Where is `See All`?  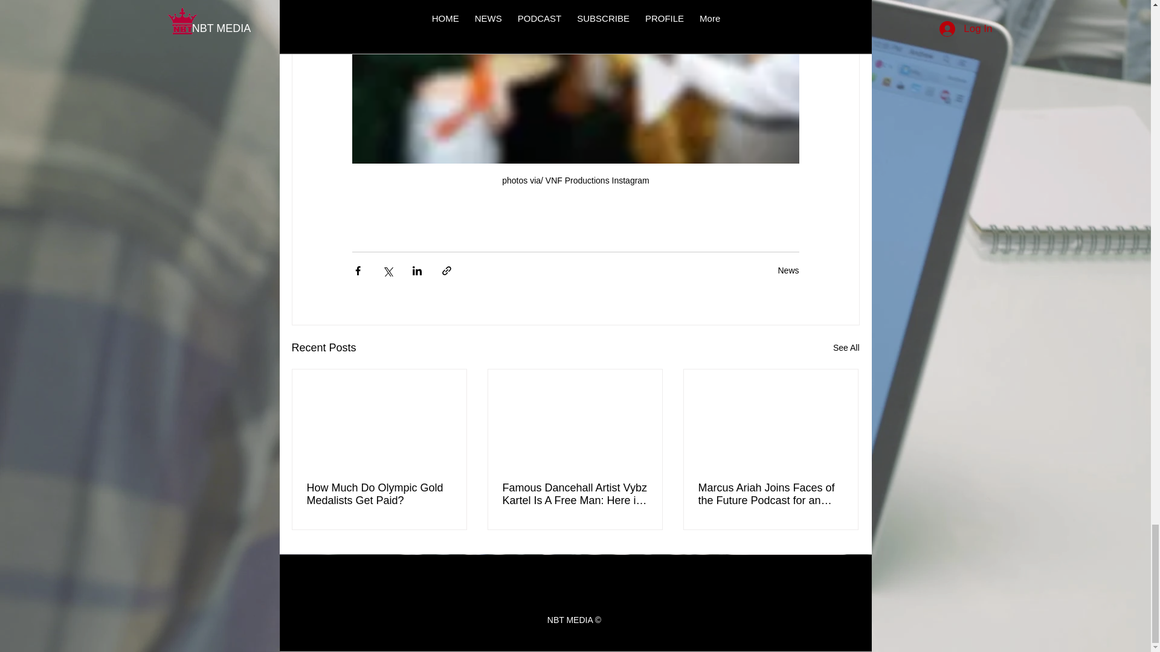
See All is located at coordinates (846, 348).